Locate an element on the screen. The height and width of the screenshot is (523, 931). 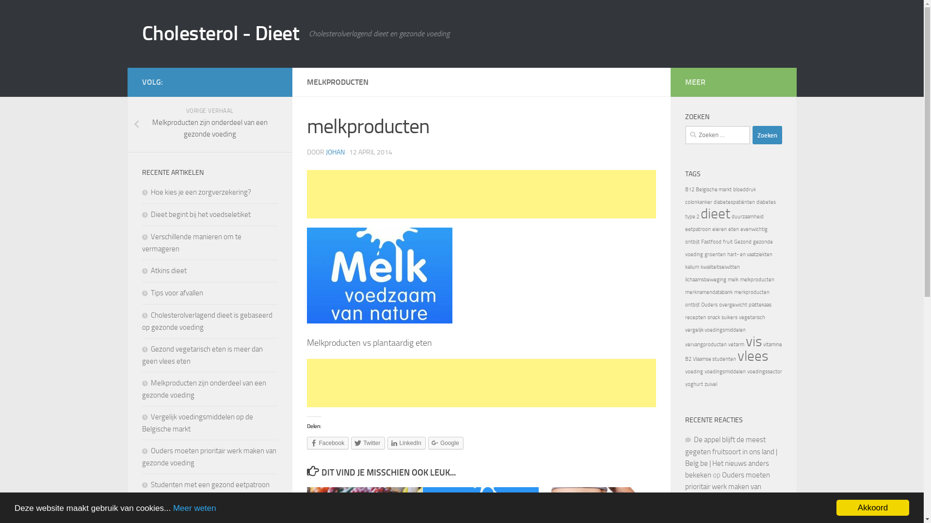
plattekaas is located at coordinates (760, 305).